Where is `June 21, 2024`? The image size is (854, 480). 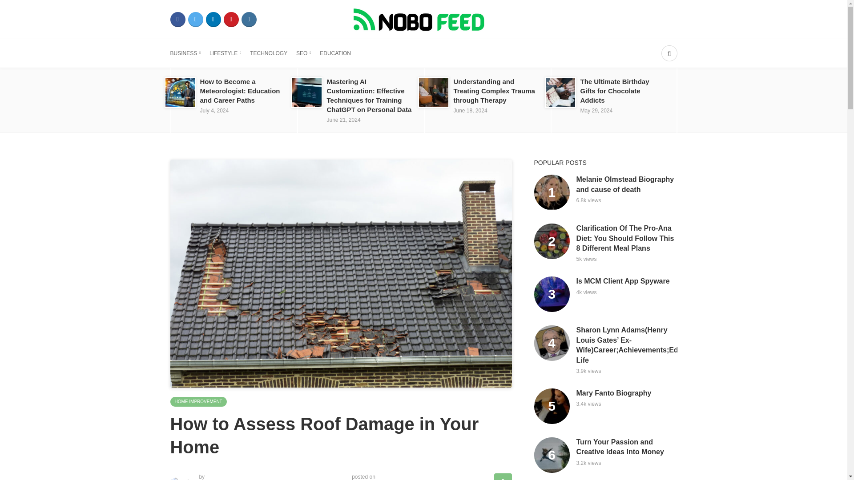 June 21, 2024 is located at coordinates (343, 120).